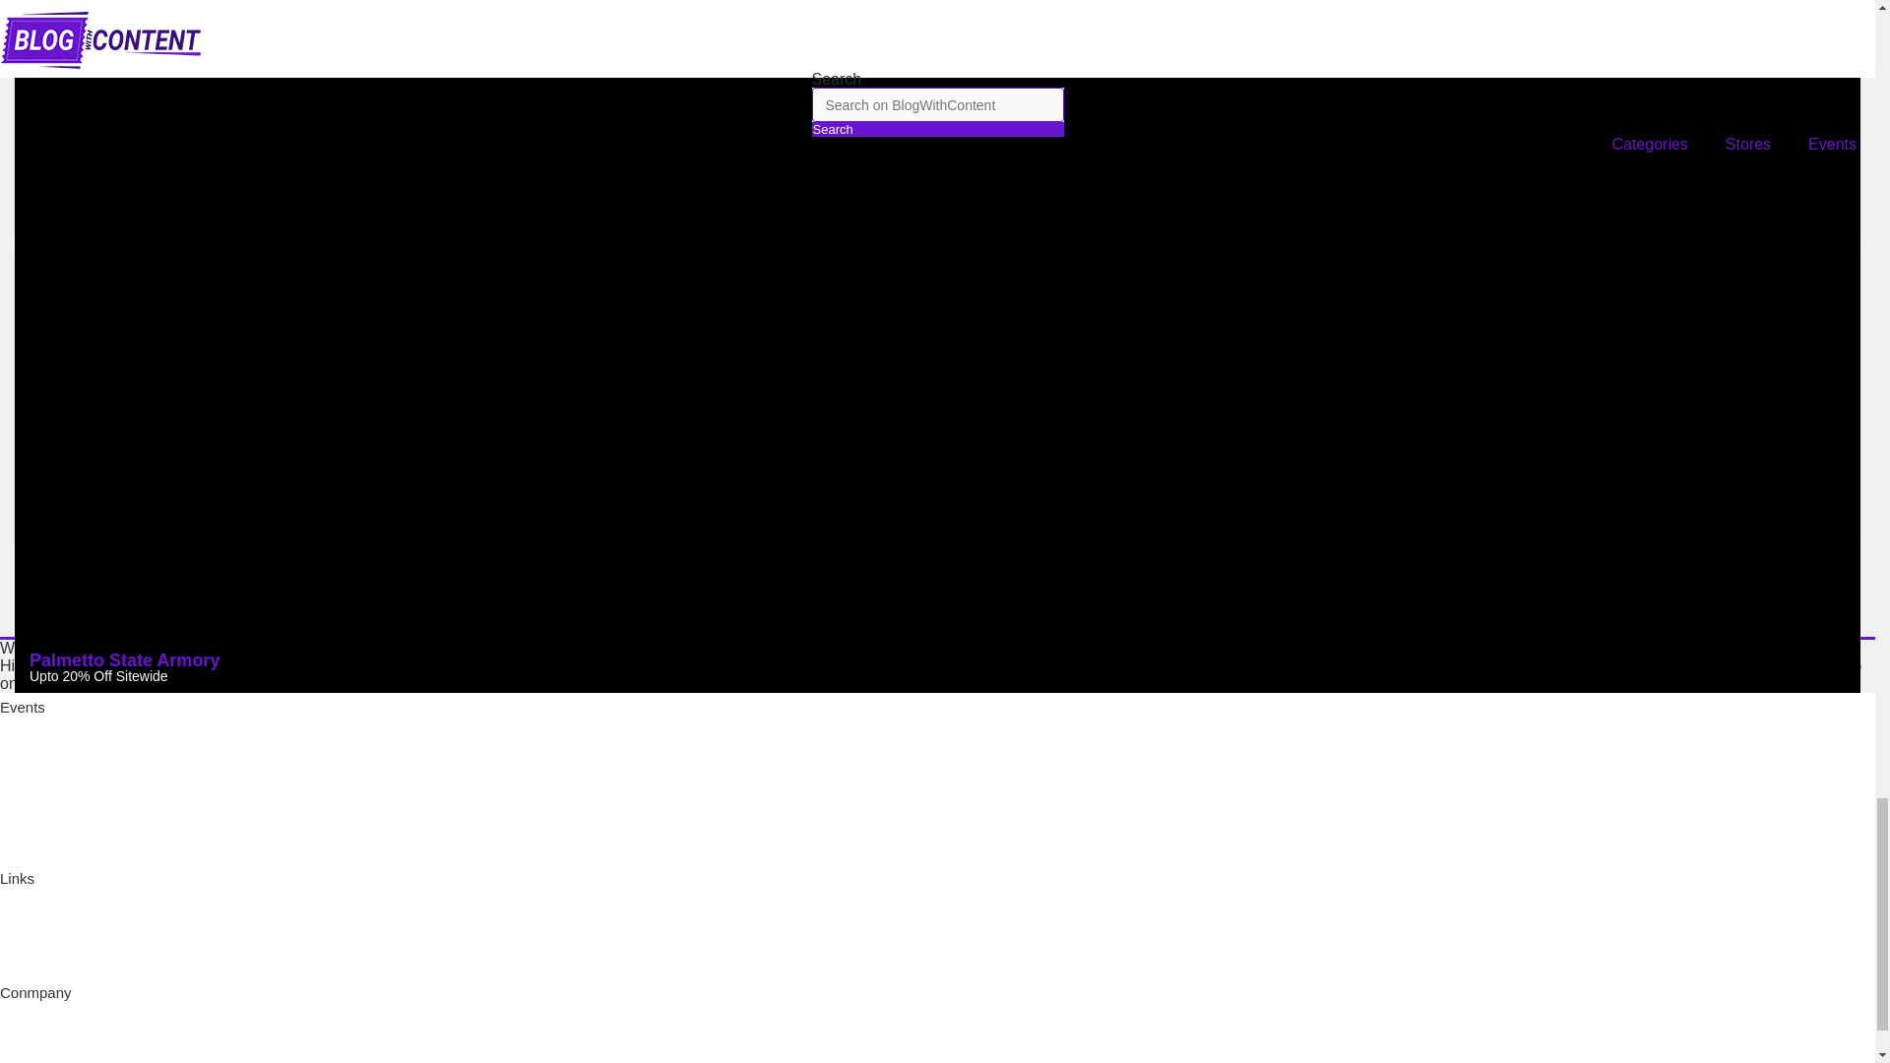 This screenshot has height=1063, width=1890. What do you see at coordinates (937, 461) in the screenshot?
I see `Reveal Code` at bounding box center [937, 461].